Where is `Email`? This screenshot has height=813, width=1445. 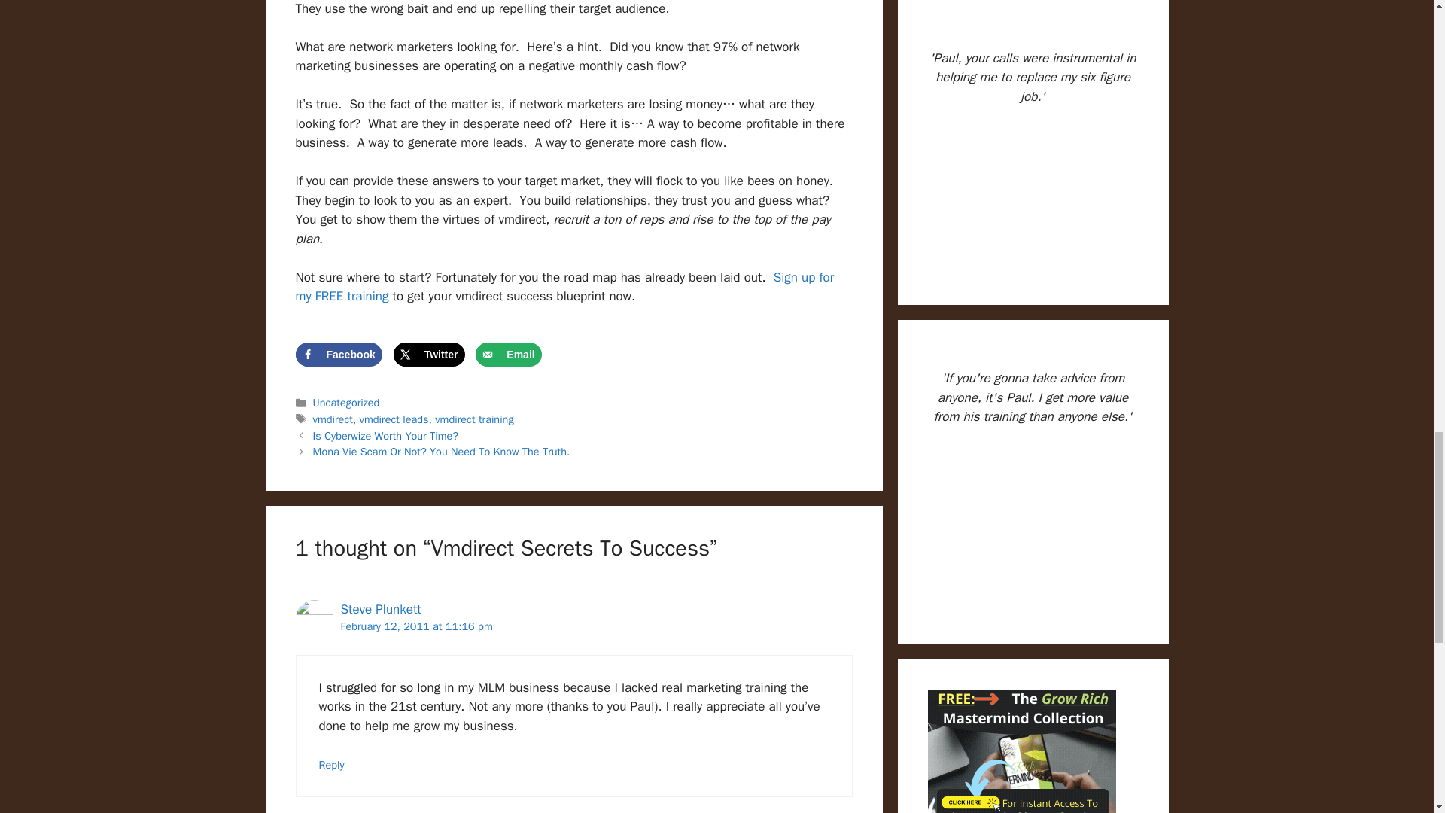
Email is located at coordinates (507, 354).